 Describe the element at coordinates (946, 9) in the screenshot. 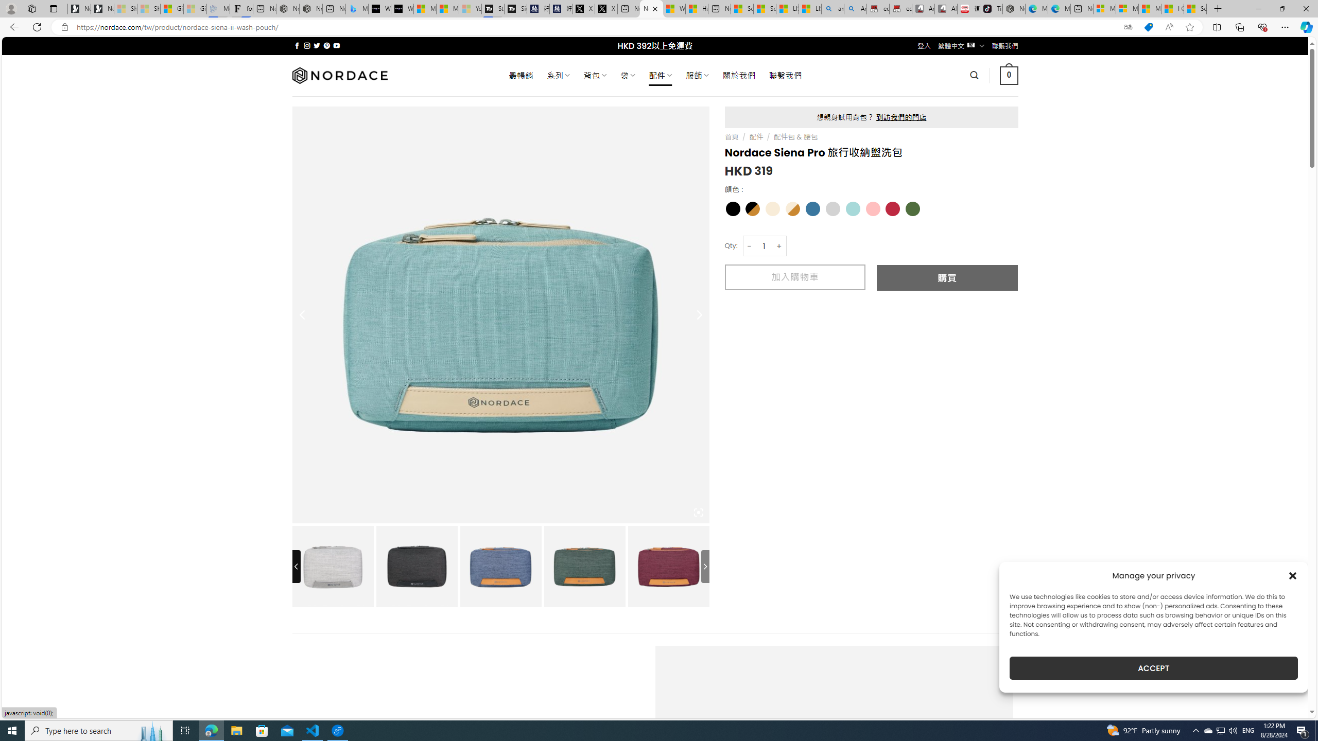

I see `All Cubot phones` at that location.